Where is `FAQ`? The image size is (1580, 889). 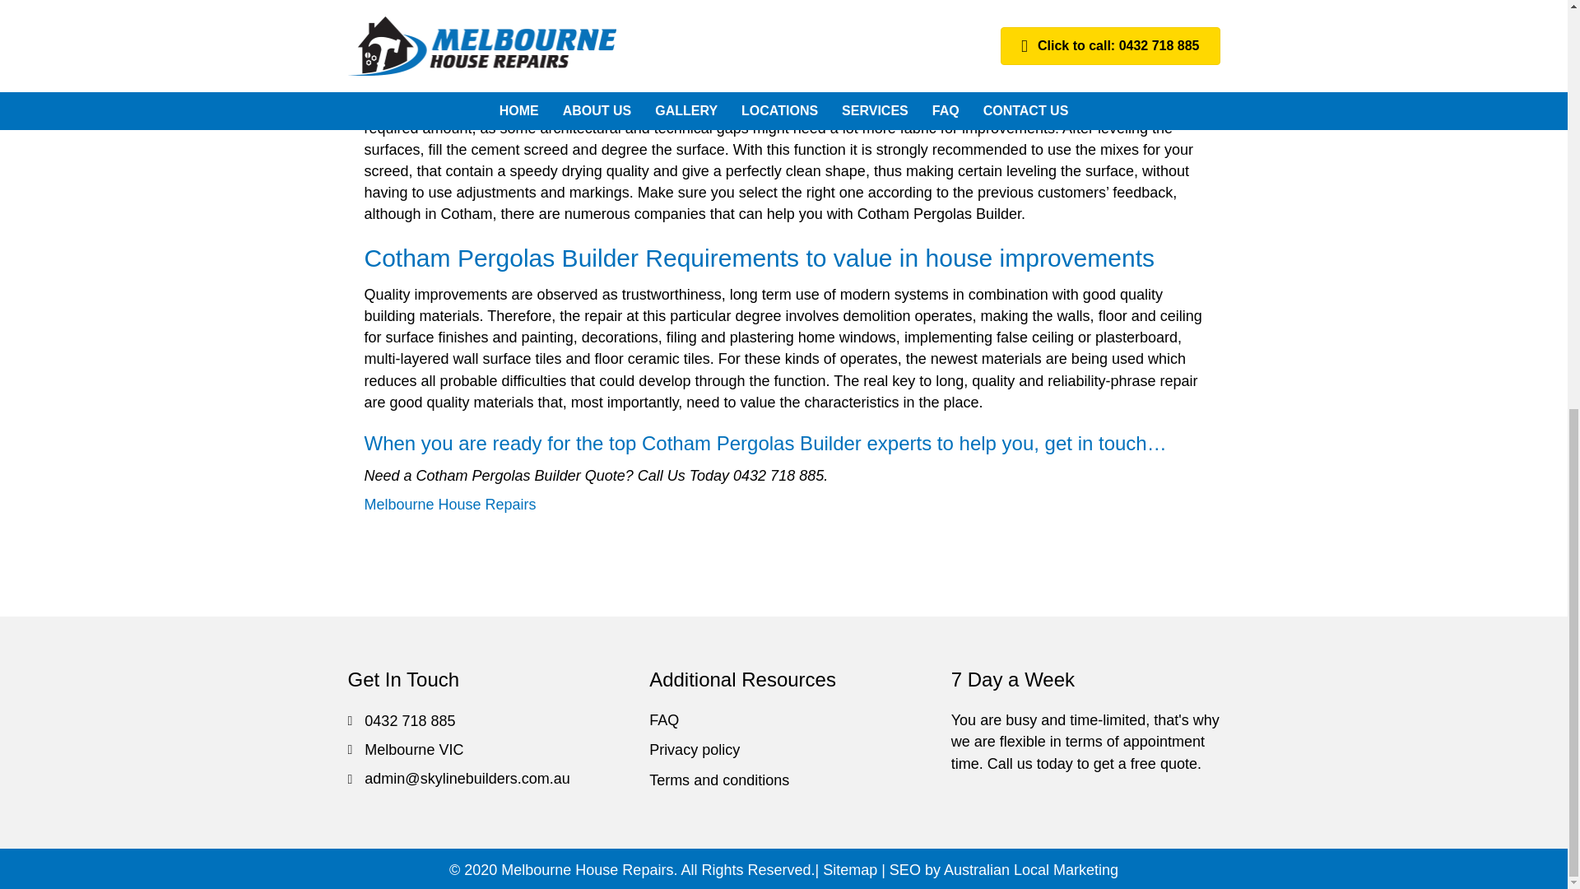
FAQ is located at coordinates (664, 719).